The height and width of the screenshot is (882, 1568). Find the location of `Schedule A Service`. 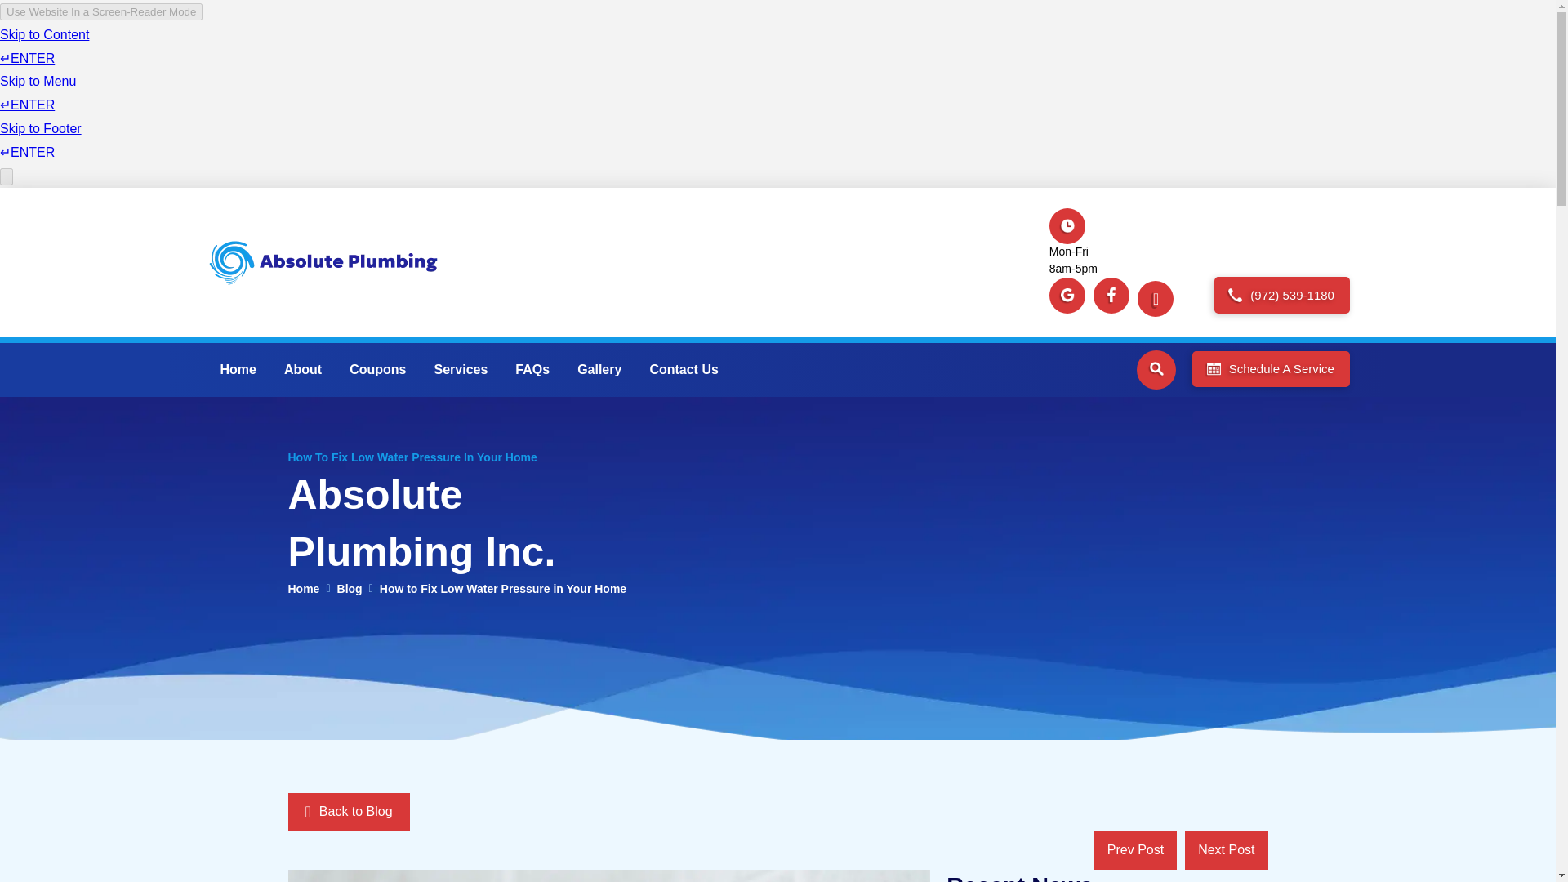

Schedule A Service is located at coordinates (1270, 369).